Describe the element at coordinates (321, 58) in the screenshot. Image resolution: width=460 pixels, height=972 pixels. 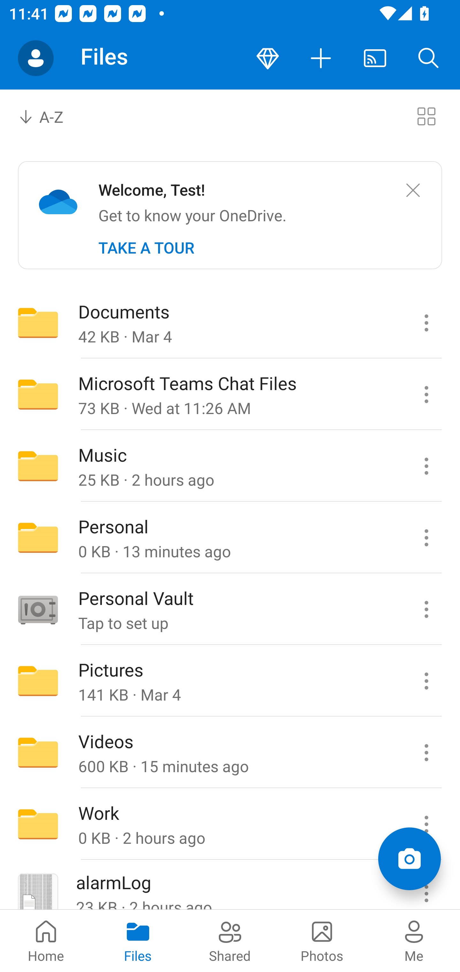
I see `More actions button` at that location.